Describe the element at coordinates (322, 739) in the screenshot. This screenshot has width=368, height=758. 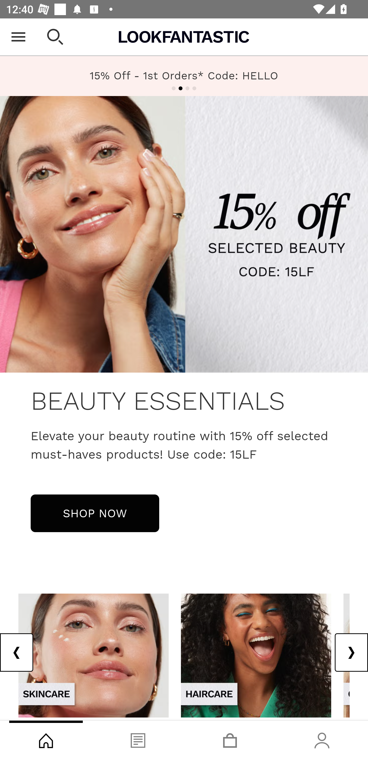
I see `Account, tab, 4 of 4` at that location.